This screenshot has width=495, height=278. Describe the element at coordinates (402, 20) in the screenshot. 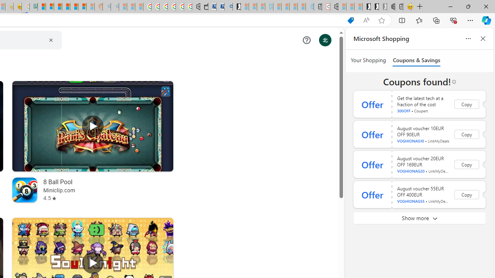

I see `Split screen` at that location.